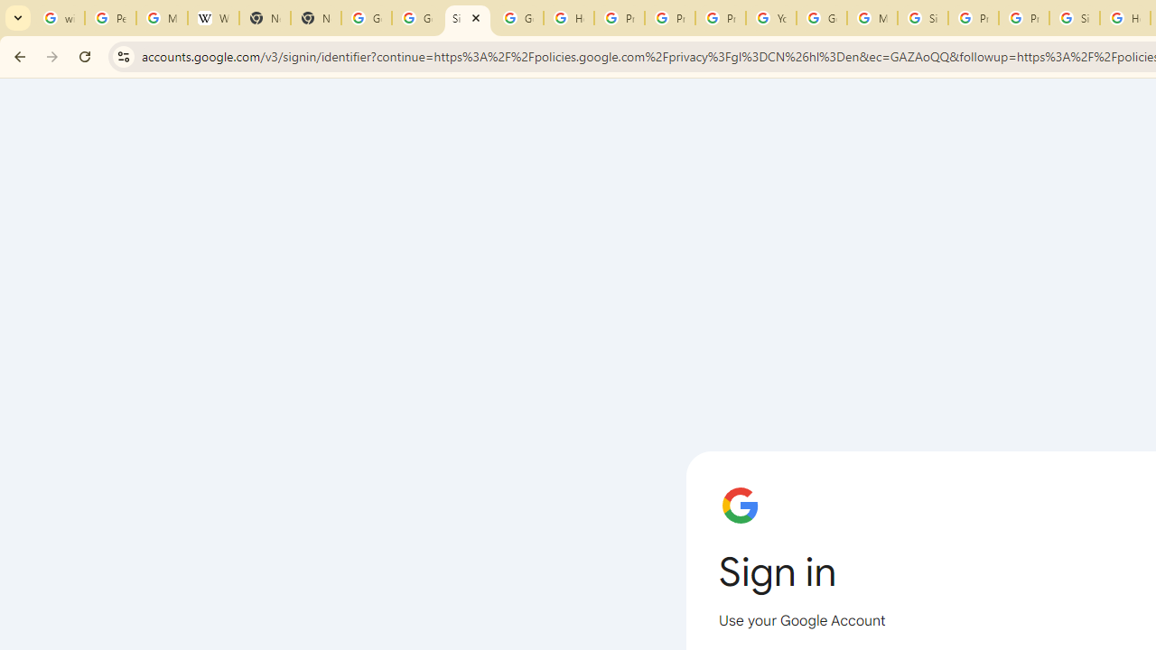 Image resolution: width=1156 pixels, height=650 pixels. Describe the element at coordinates (923, 18) in the screenshot. I see `Sign in - Google Accounts` at that location.